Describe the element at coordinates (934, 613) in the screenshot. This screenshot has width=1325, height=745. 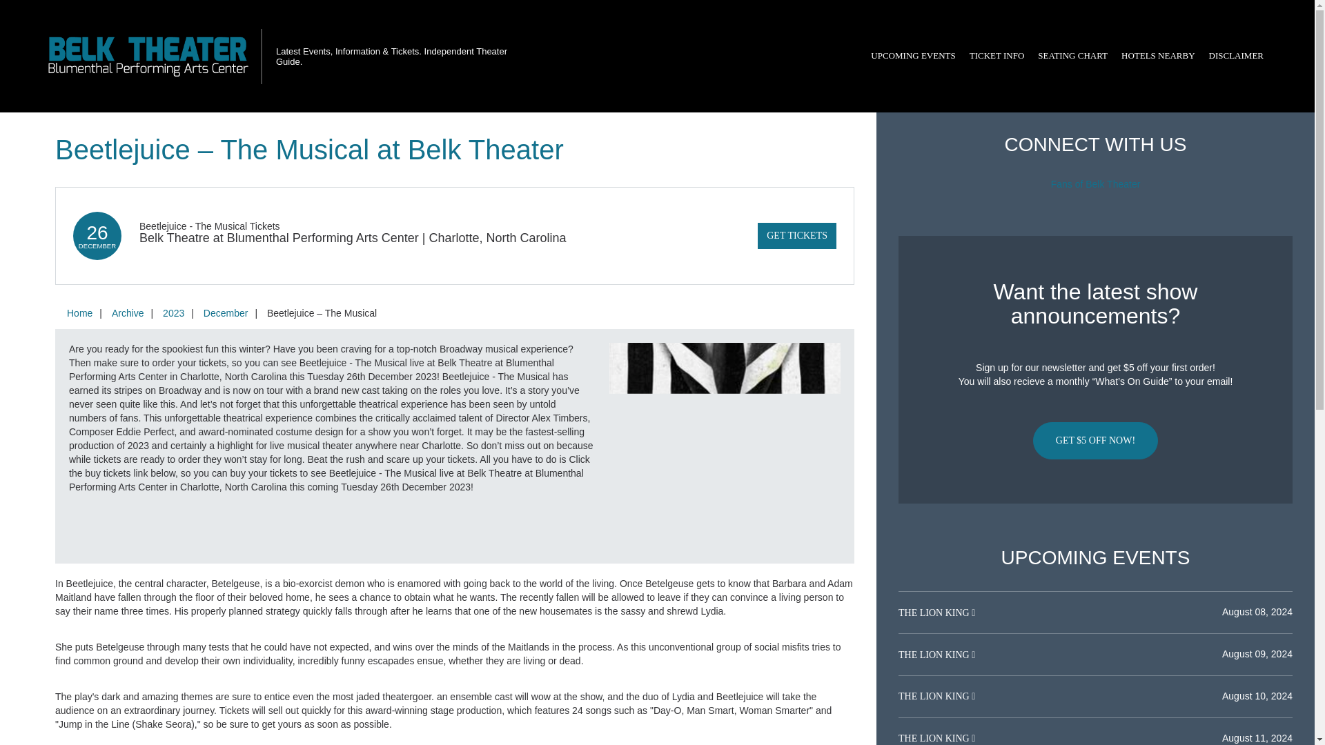
I see `THE LION KING` at that location.